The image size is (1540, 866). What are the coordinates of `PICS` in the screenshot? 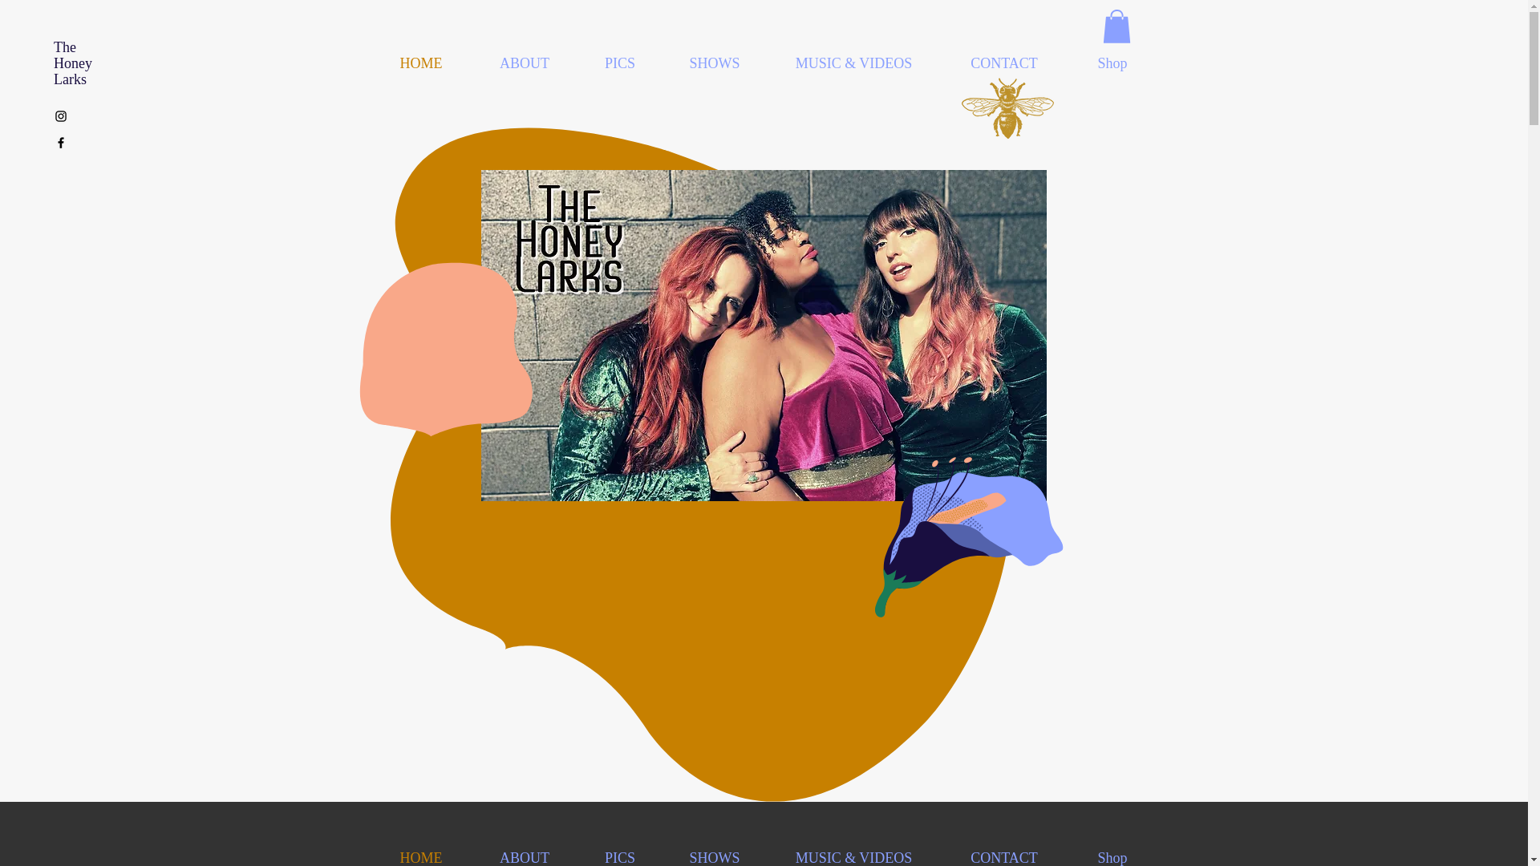 It's located at (619, 852).